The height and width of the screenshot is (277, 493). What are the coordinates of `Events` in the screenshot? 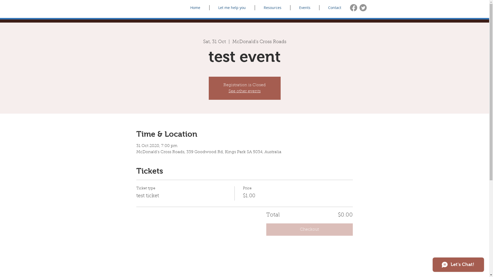 It's located at (305, 8).